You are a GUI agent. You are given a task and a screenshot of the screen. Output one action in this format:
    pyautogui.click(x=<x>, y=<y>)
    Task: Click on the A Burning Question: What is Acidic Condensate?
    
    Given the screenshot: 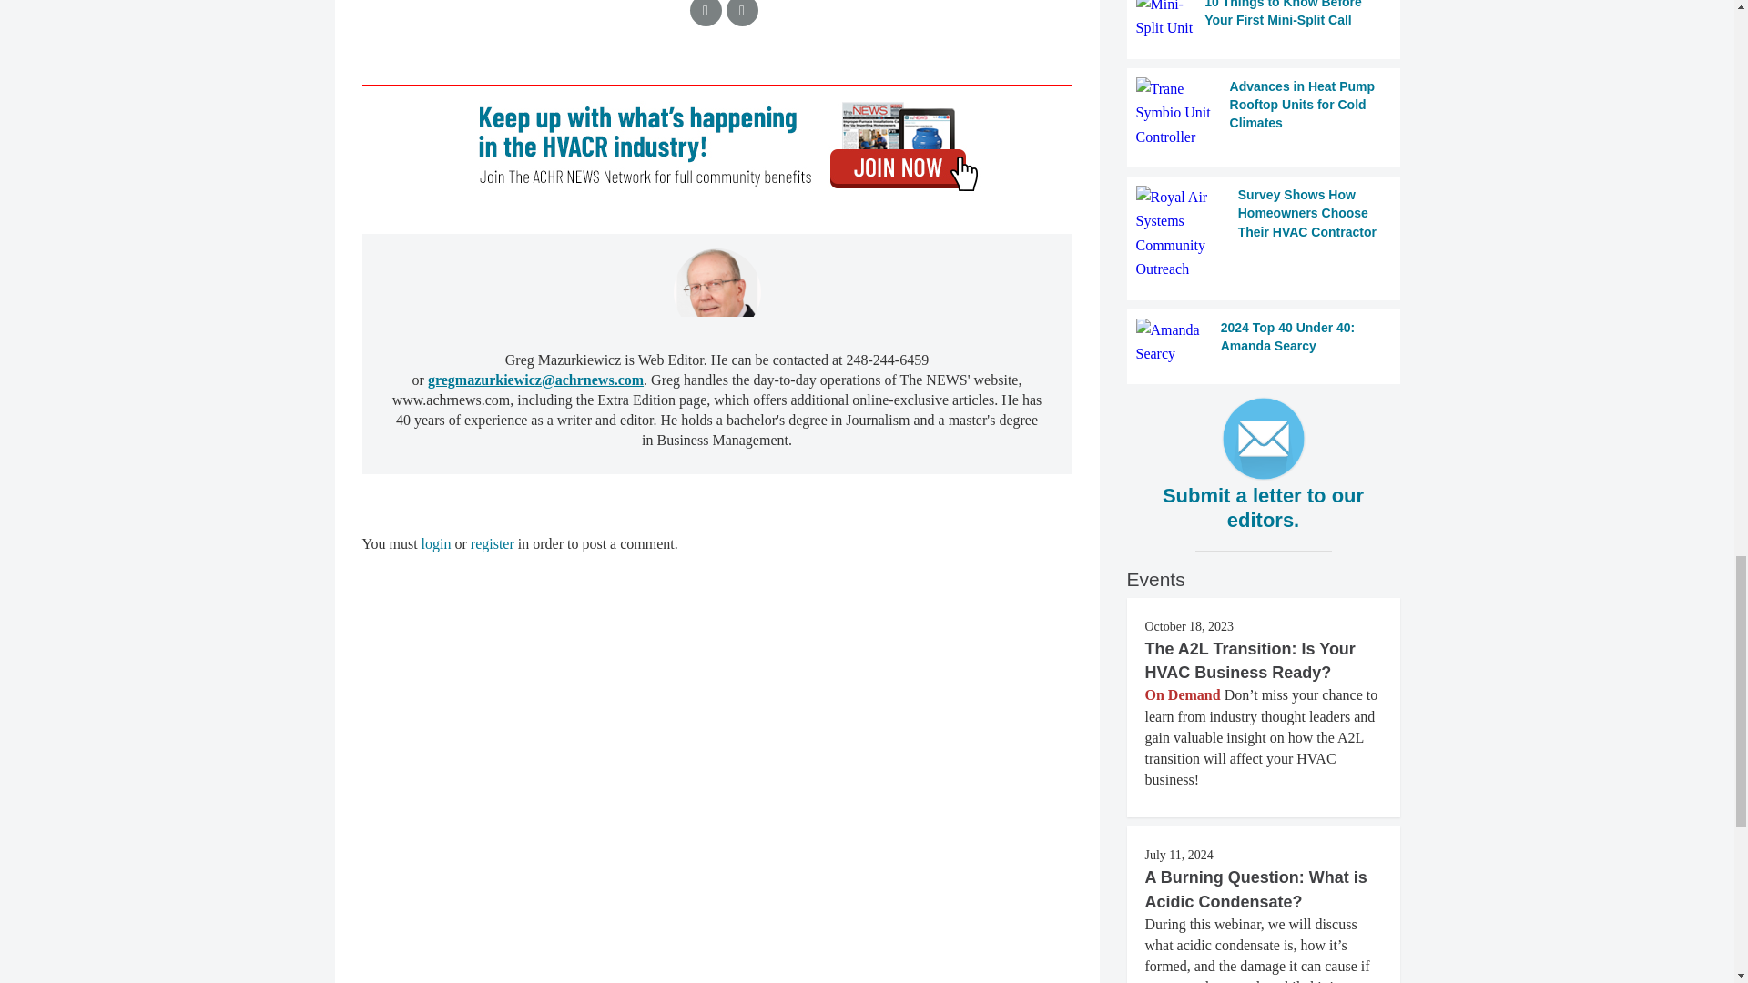 What is the action you would take?
    pyautogui.click(x=1255, y=888)
    